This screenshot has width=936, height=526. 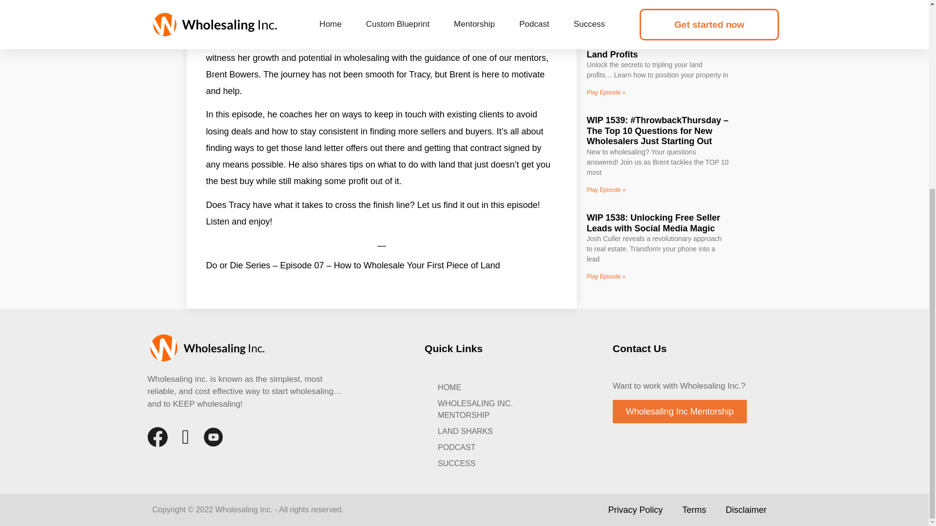 I want to click on LAND SHARKS, so click(x=494, y=431).